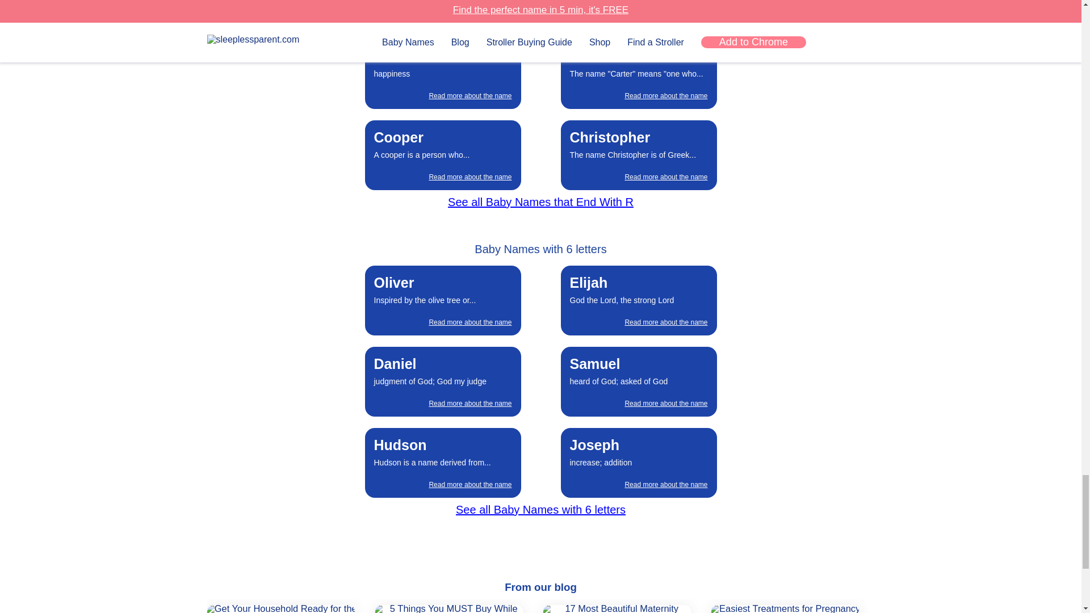 This screenshot has width=1090, height=613. What do you see at coordinates (614, 608) in the screenshot?
I see `17 Most Beautiful Maternity Dresses` at bounding box center [614, 608].